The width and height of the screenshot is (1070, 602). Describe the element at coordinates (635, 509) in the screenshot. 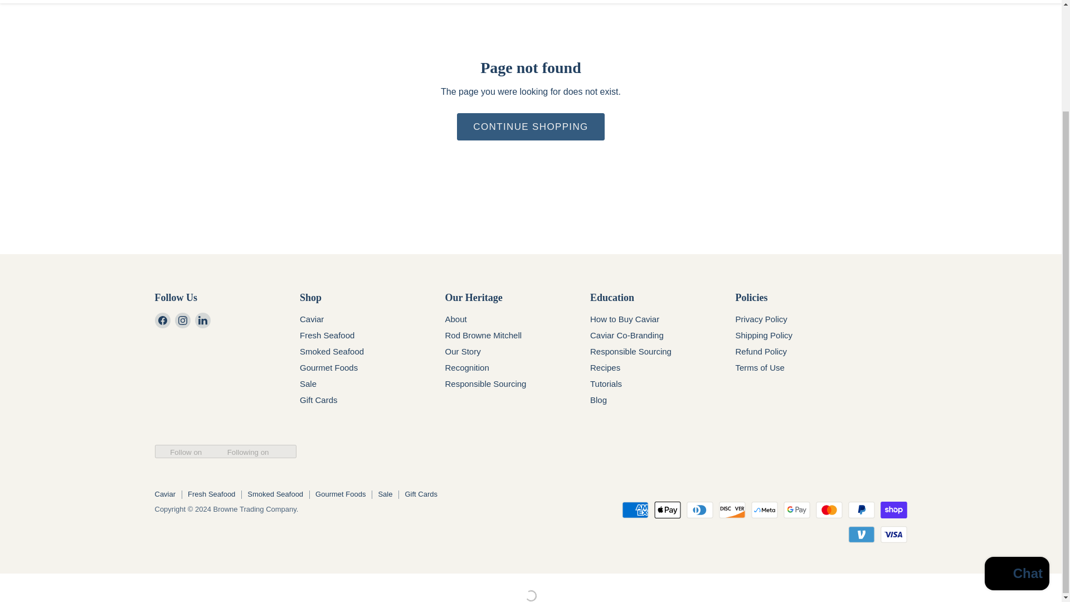

I see `American Express` at that location.